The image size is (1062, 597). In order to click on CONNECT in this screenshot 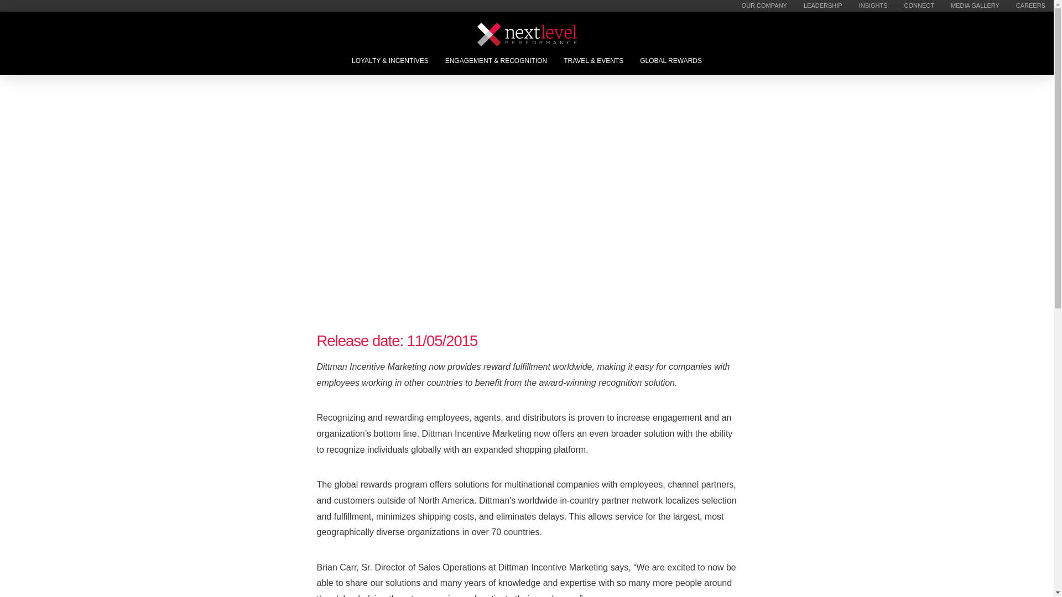, I will do `click(919, 6)`.